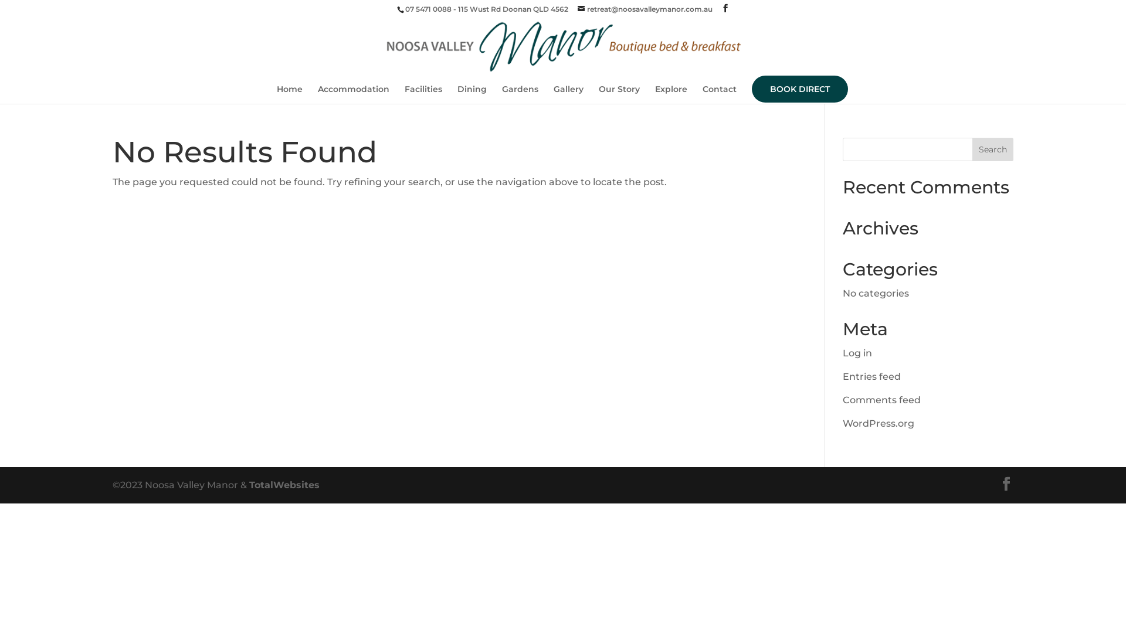 This screenshot has height=633, width=1126. What do you see at coordinates (284, 485) in the screenshot?
I see `TotalWebsites` at bounding box center [284, 485].